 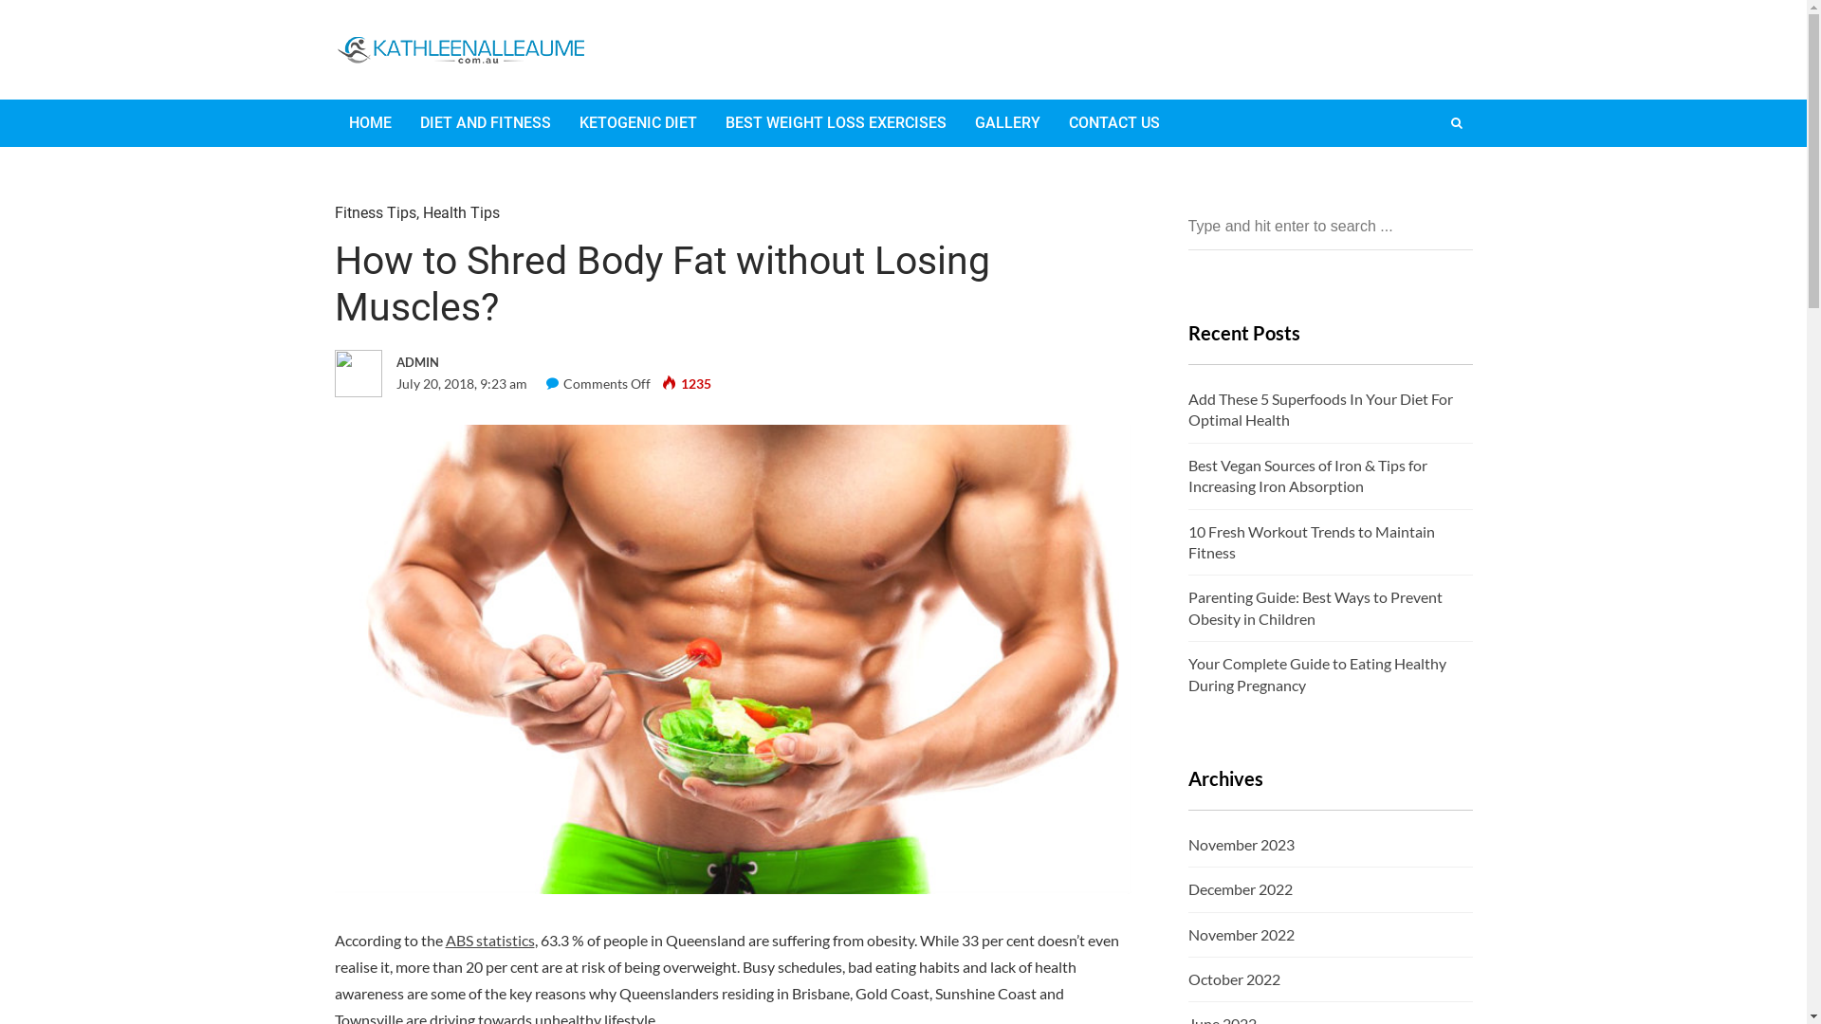 What do you see at coordinates (1311, 542) in the screenshot?
I see `10 Fresh Workout Trends to Maintain Fitness` at bounding box center [1311, 542].